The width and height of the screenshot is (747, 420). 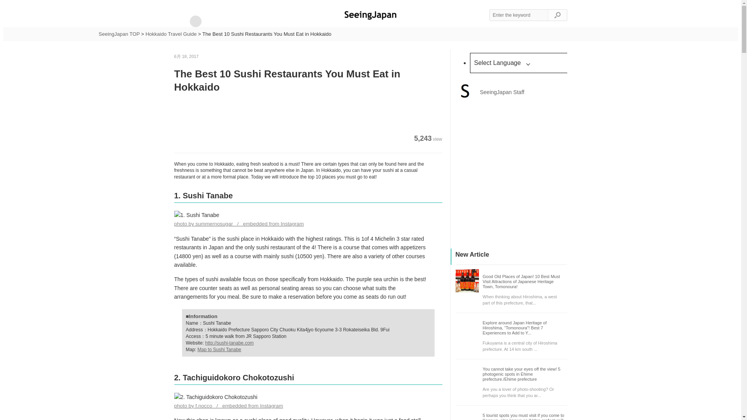 What do you see at coordinates (216, 397) in the screenshot?
I see `2. Tachiguidokoro Chokotozushi` at bounding box center [216, 397].